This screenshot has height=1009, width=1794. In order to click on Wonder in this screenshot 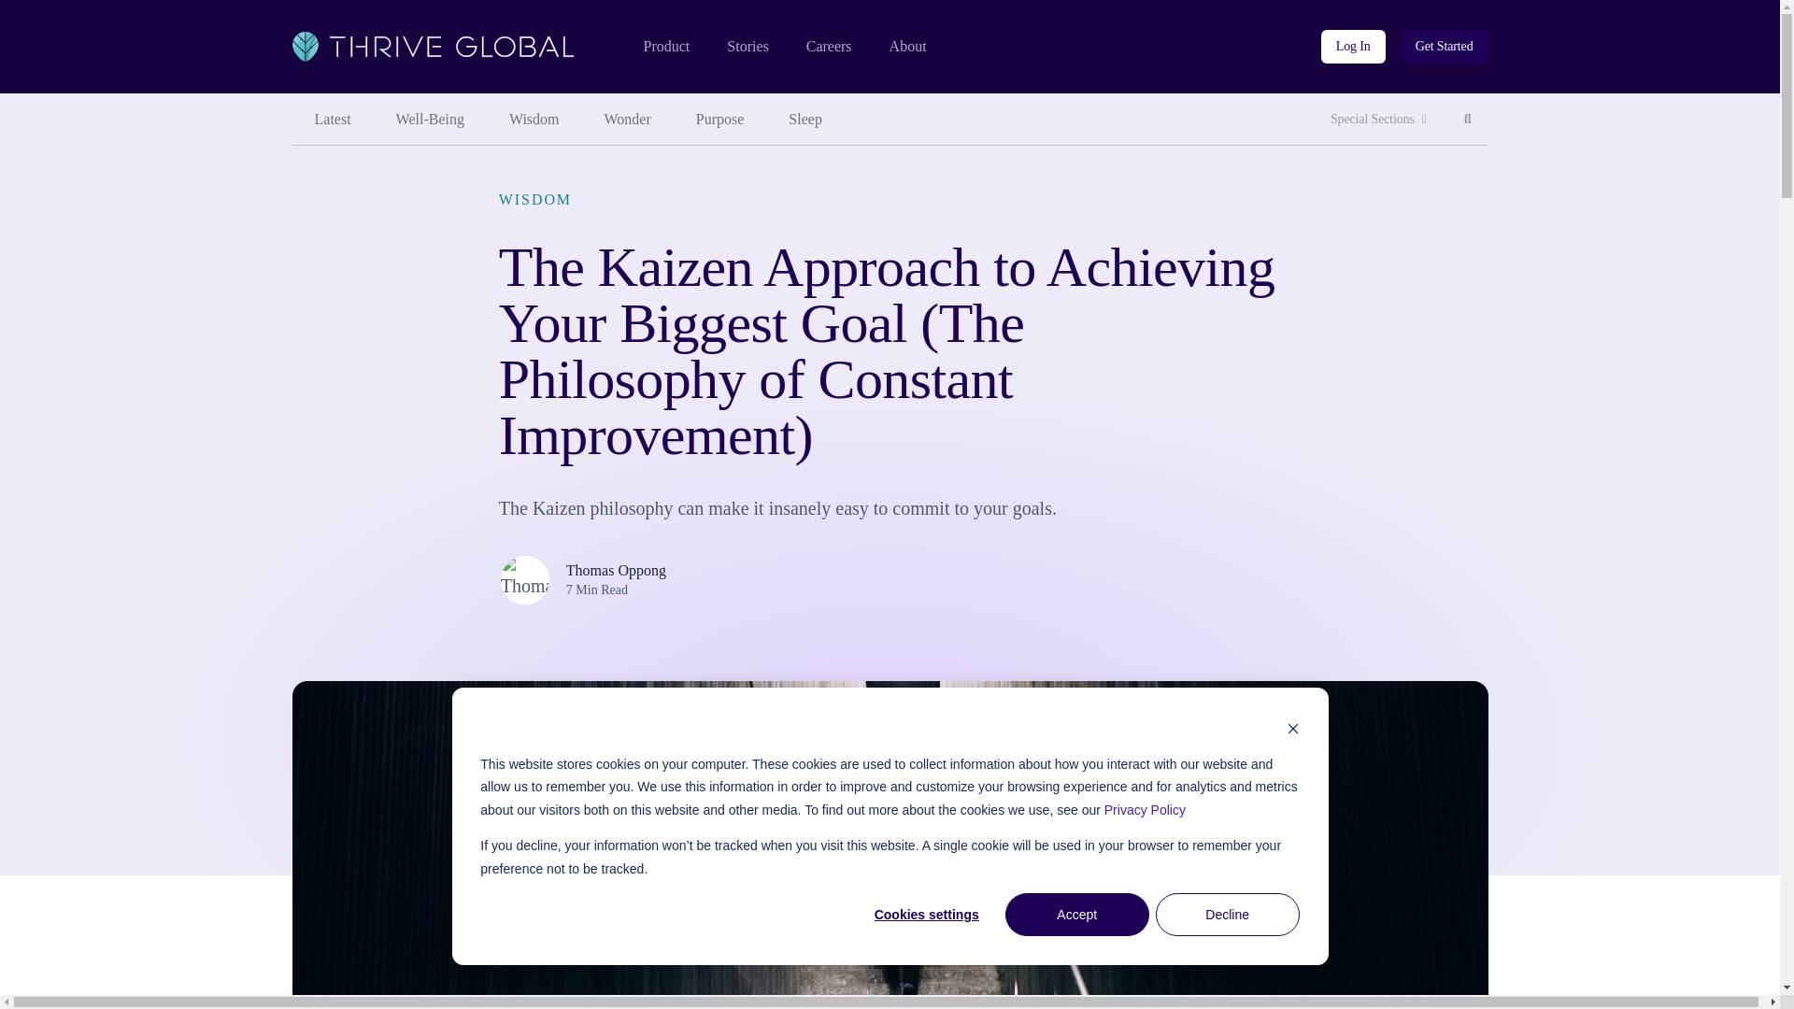, I will do `click(829, 47)`.